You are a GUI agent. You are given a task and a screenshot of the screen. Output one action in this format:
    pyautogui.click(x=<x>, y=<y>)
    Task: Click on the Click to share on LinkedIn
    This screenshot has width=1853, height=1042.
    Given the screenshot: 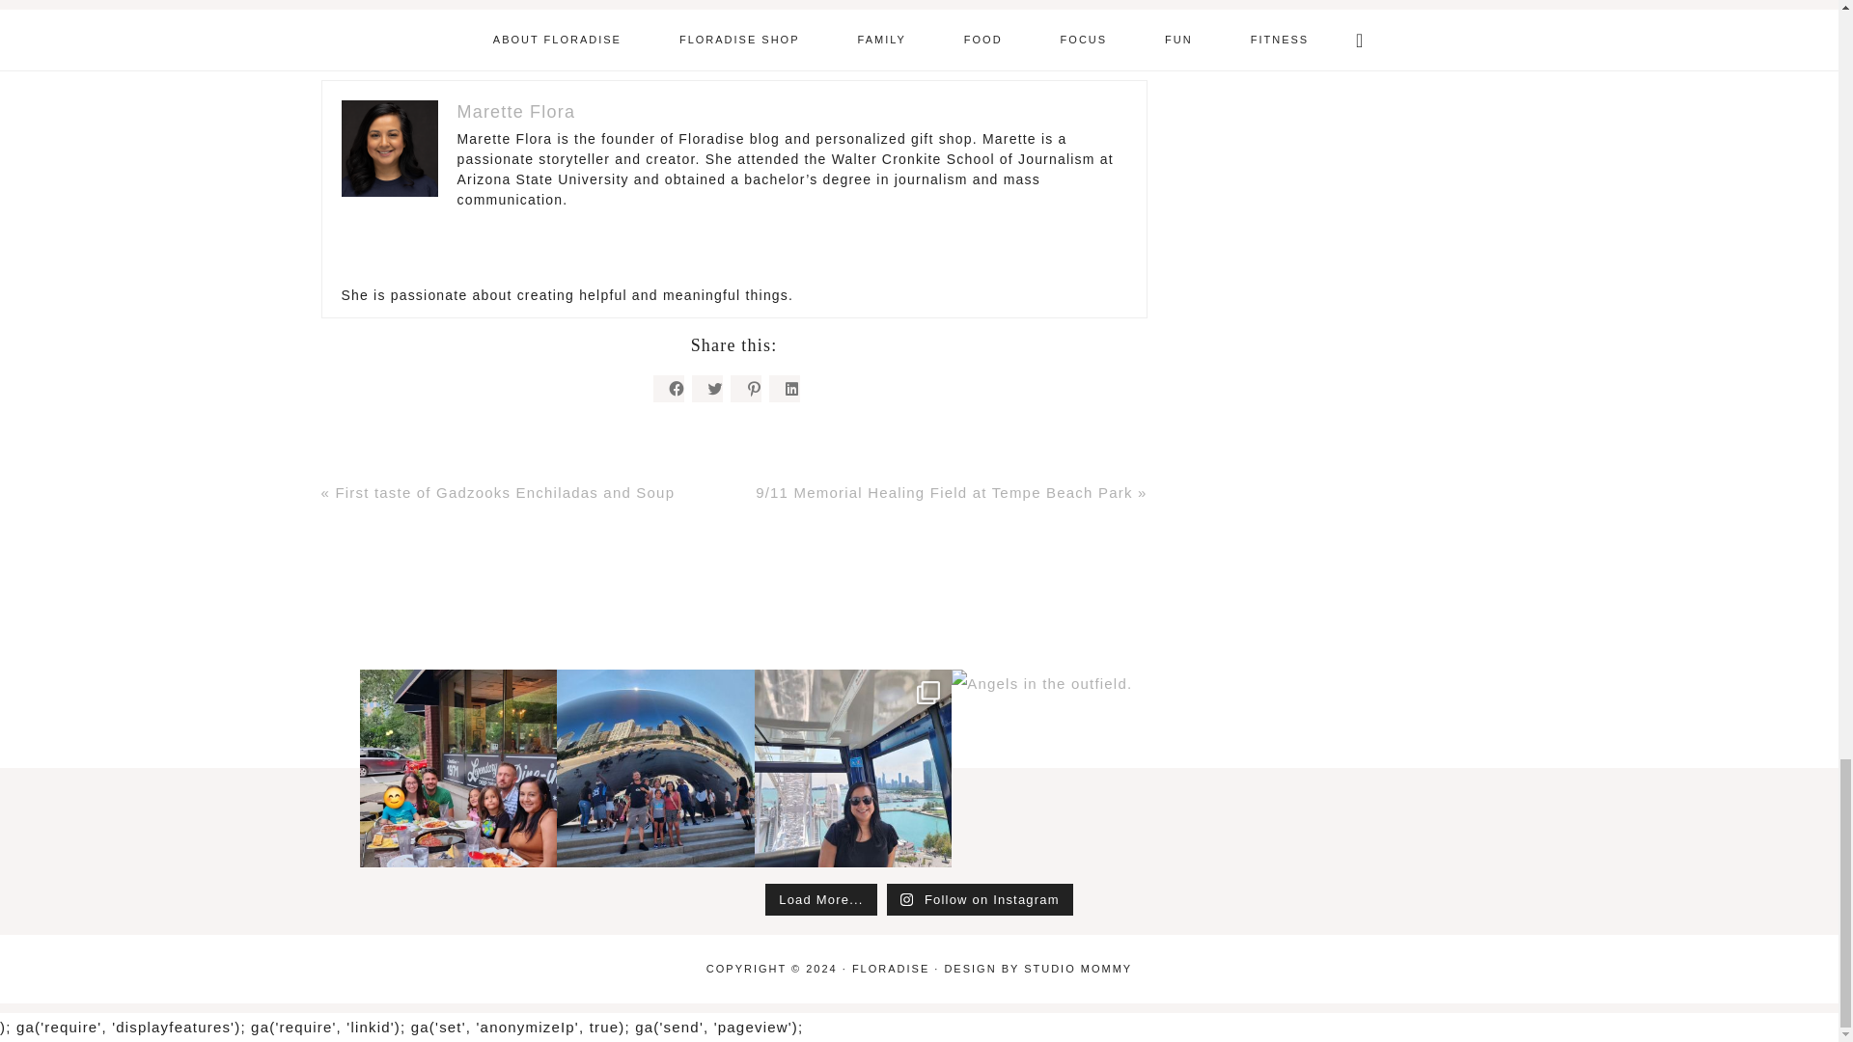 What is the action you would take?
    pyautogui.click(x=784, y=388)
    